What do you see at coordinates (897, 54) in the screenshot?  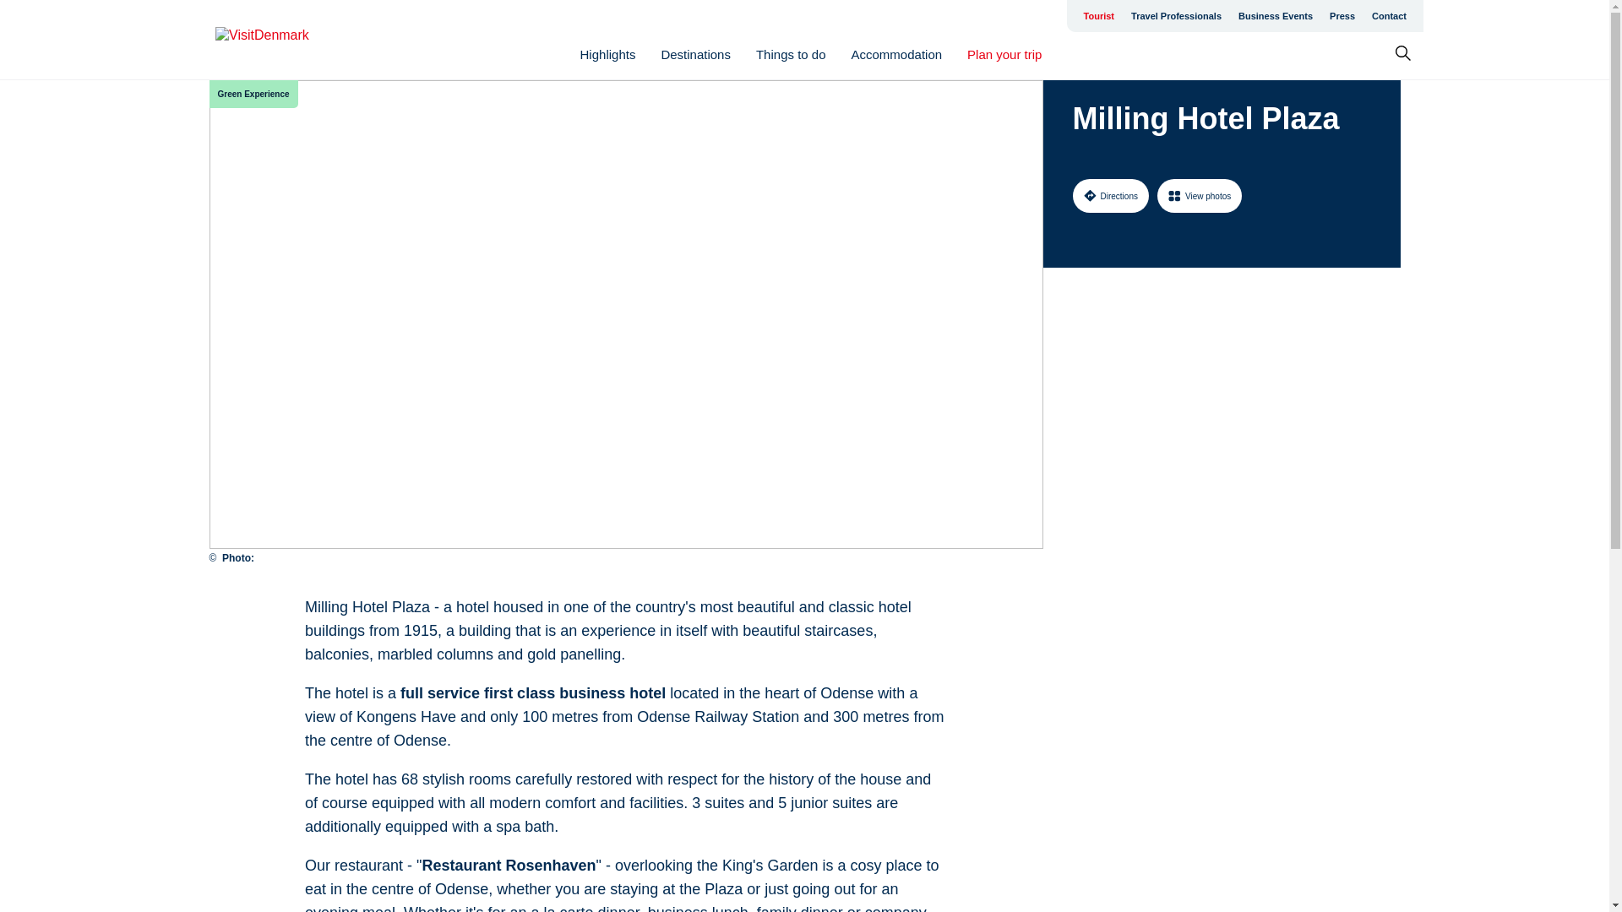 I see `Accommodation` at bounding box center [897, 54].